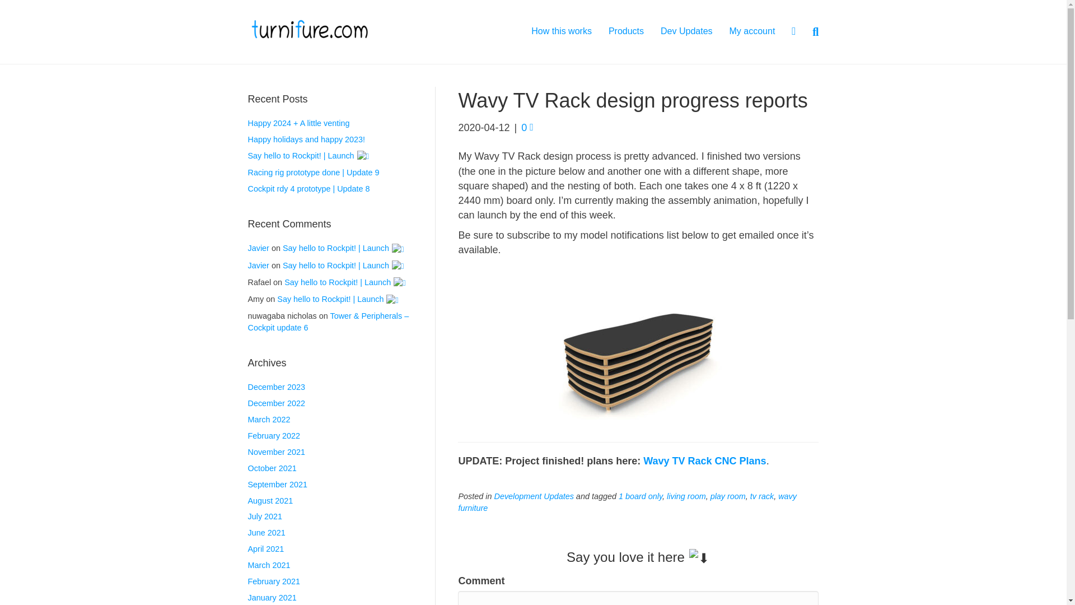  What do you see at coordinates (277, 484) in the screenshot?
I see `September 2021` at bounding box center [277, 484].